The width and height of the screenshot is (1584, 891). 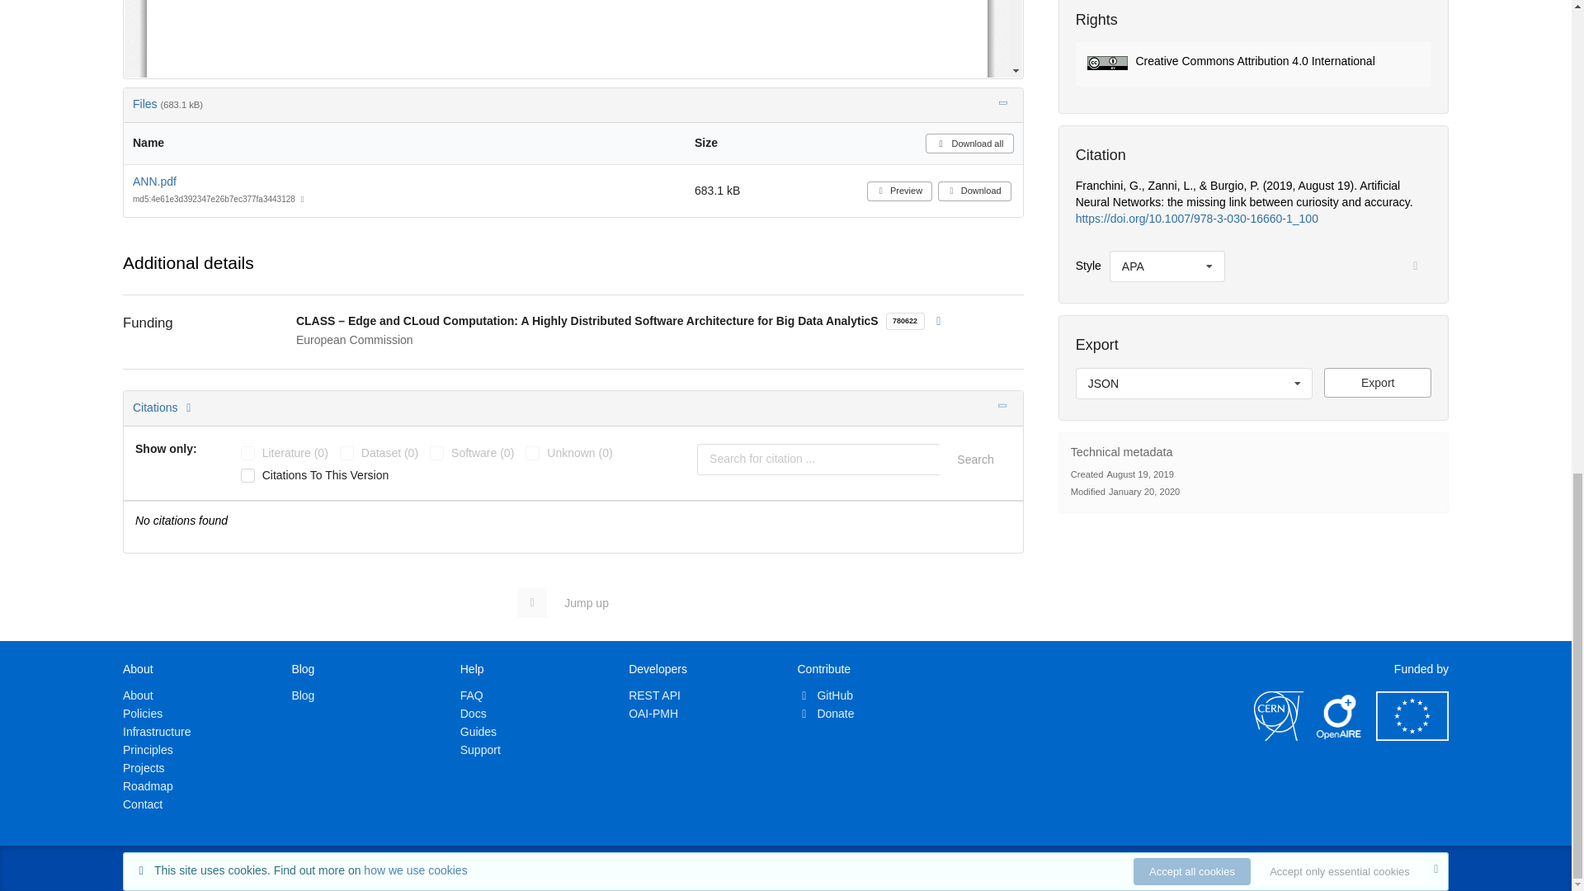 I want to click on Download all, so click(x=969, y=144).